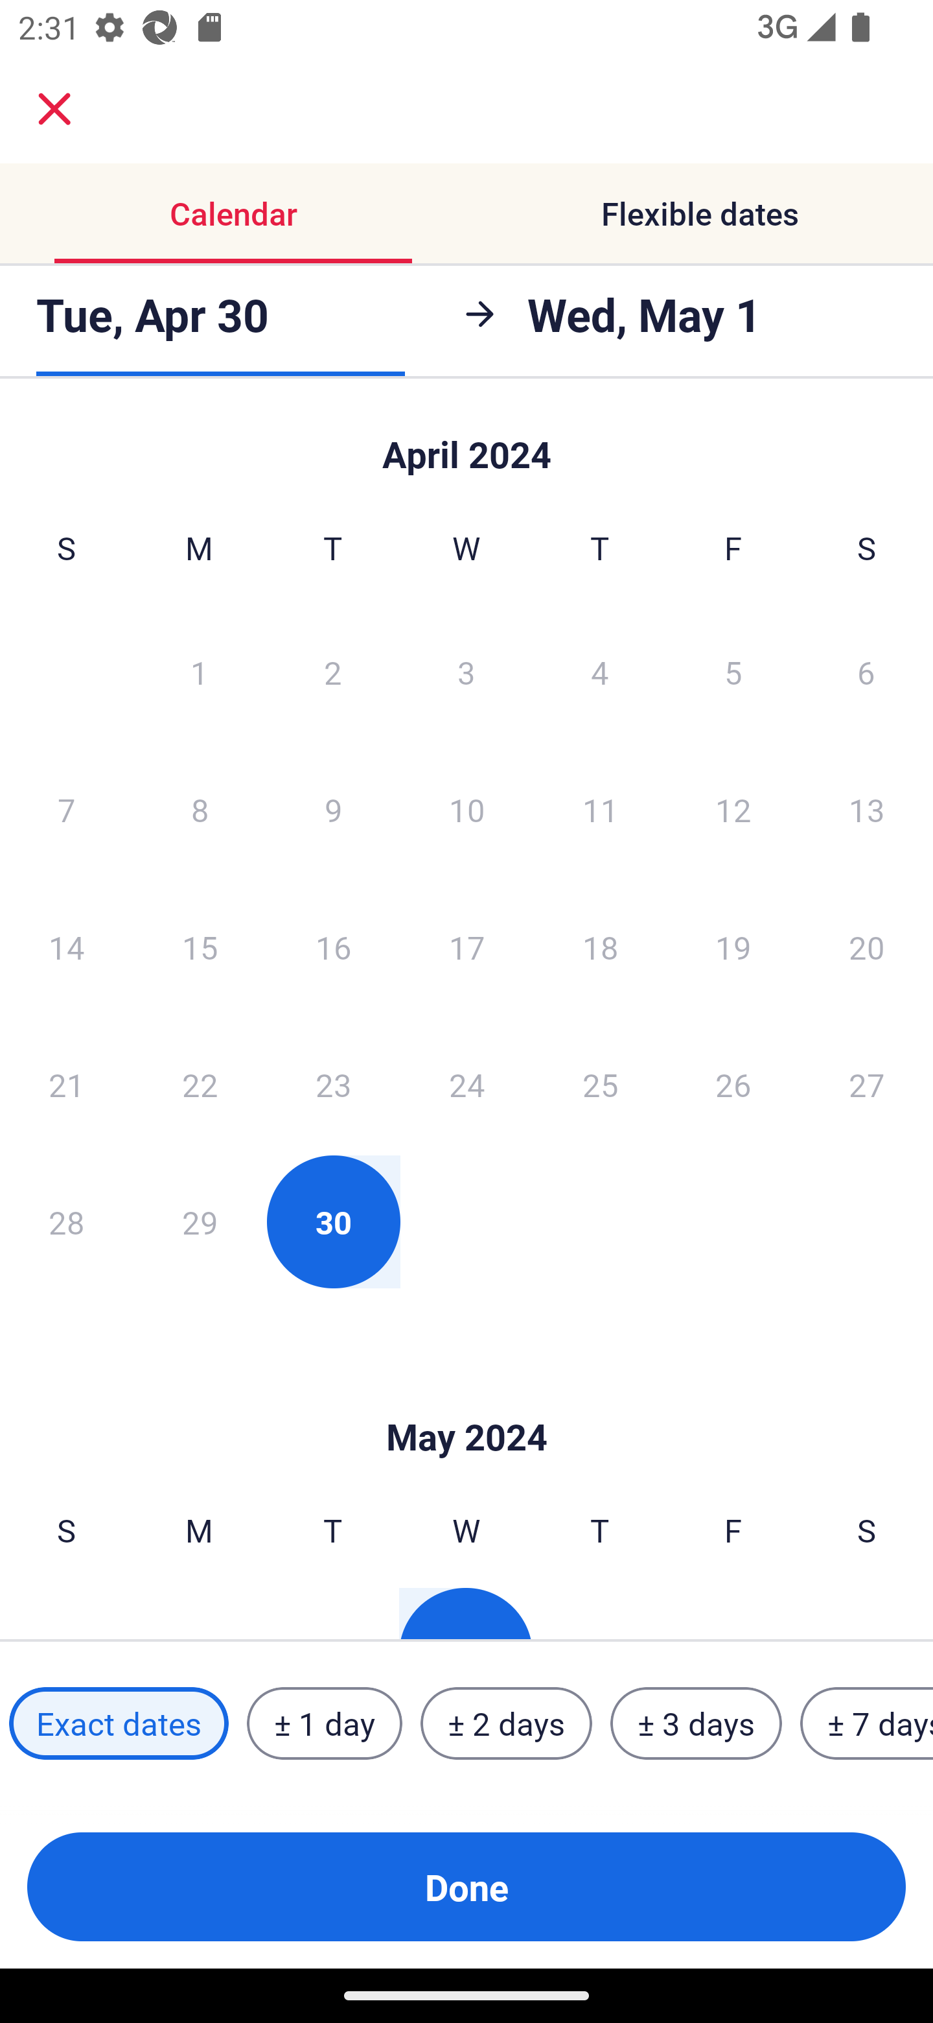  What do you see at coordinates (696, 1723) in the screenshot?
I see `± 3 days` at bounding box center [696, 1723].